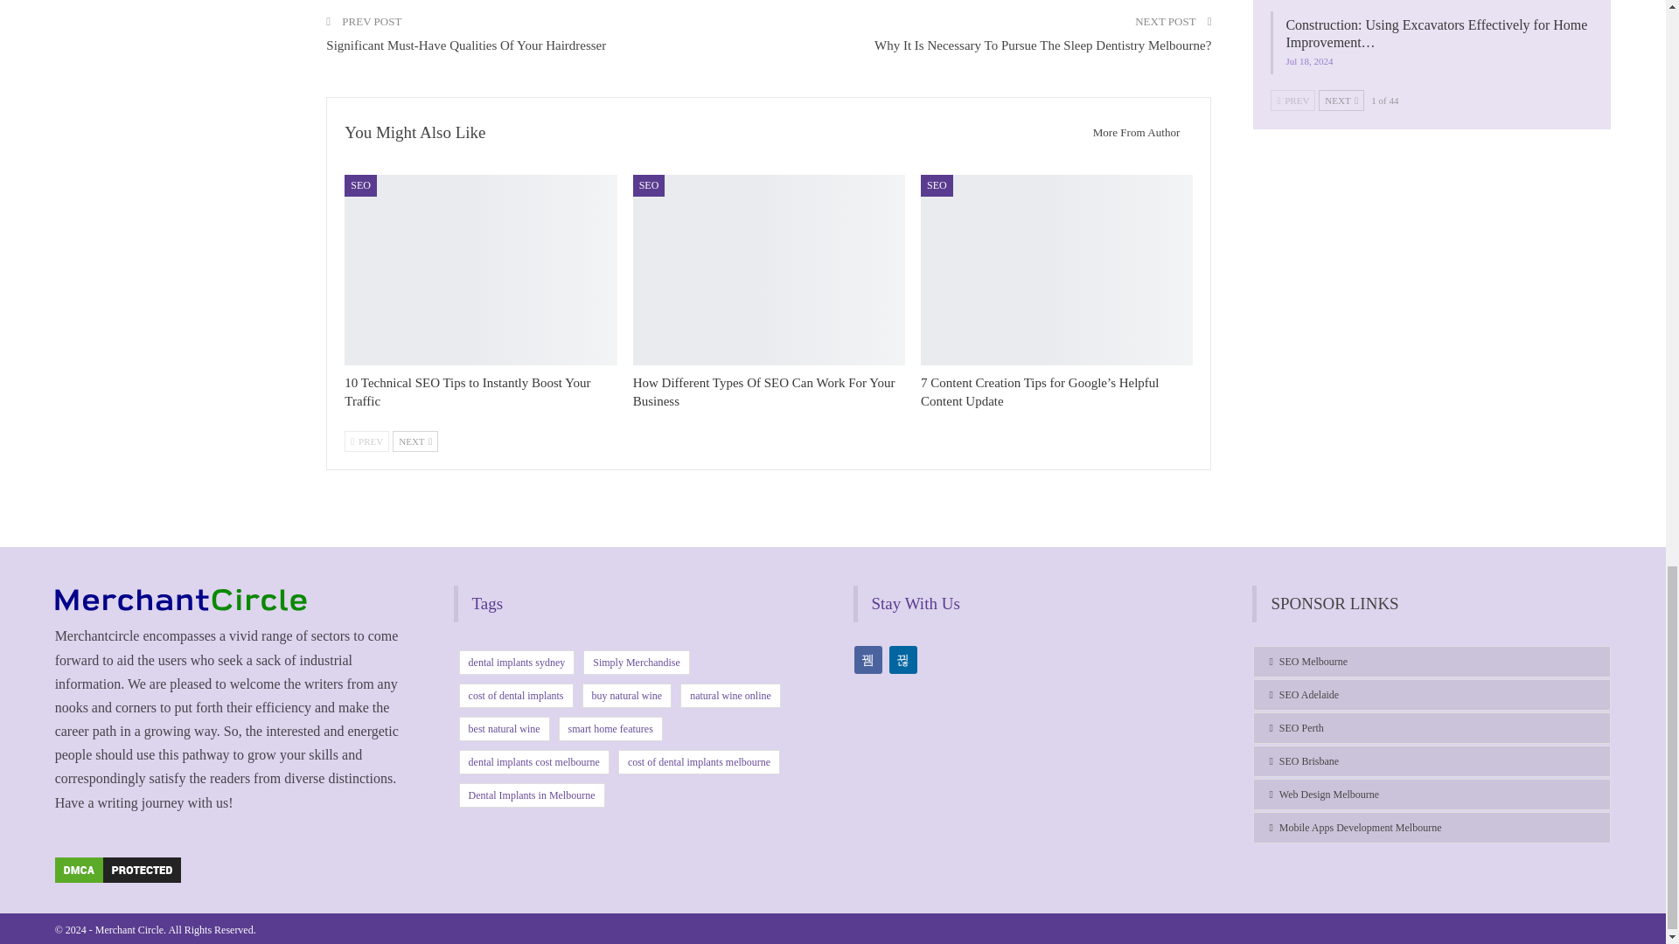  What do you see at coordinates (649, 184) in the screenshot?
I see `SEO` at bounding box center [649, 184].